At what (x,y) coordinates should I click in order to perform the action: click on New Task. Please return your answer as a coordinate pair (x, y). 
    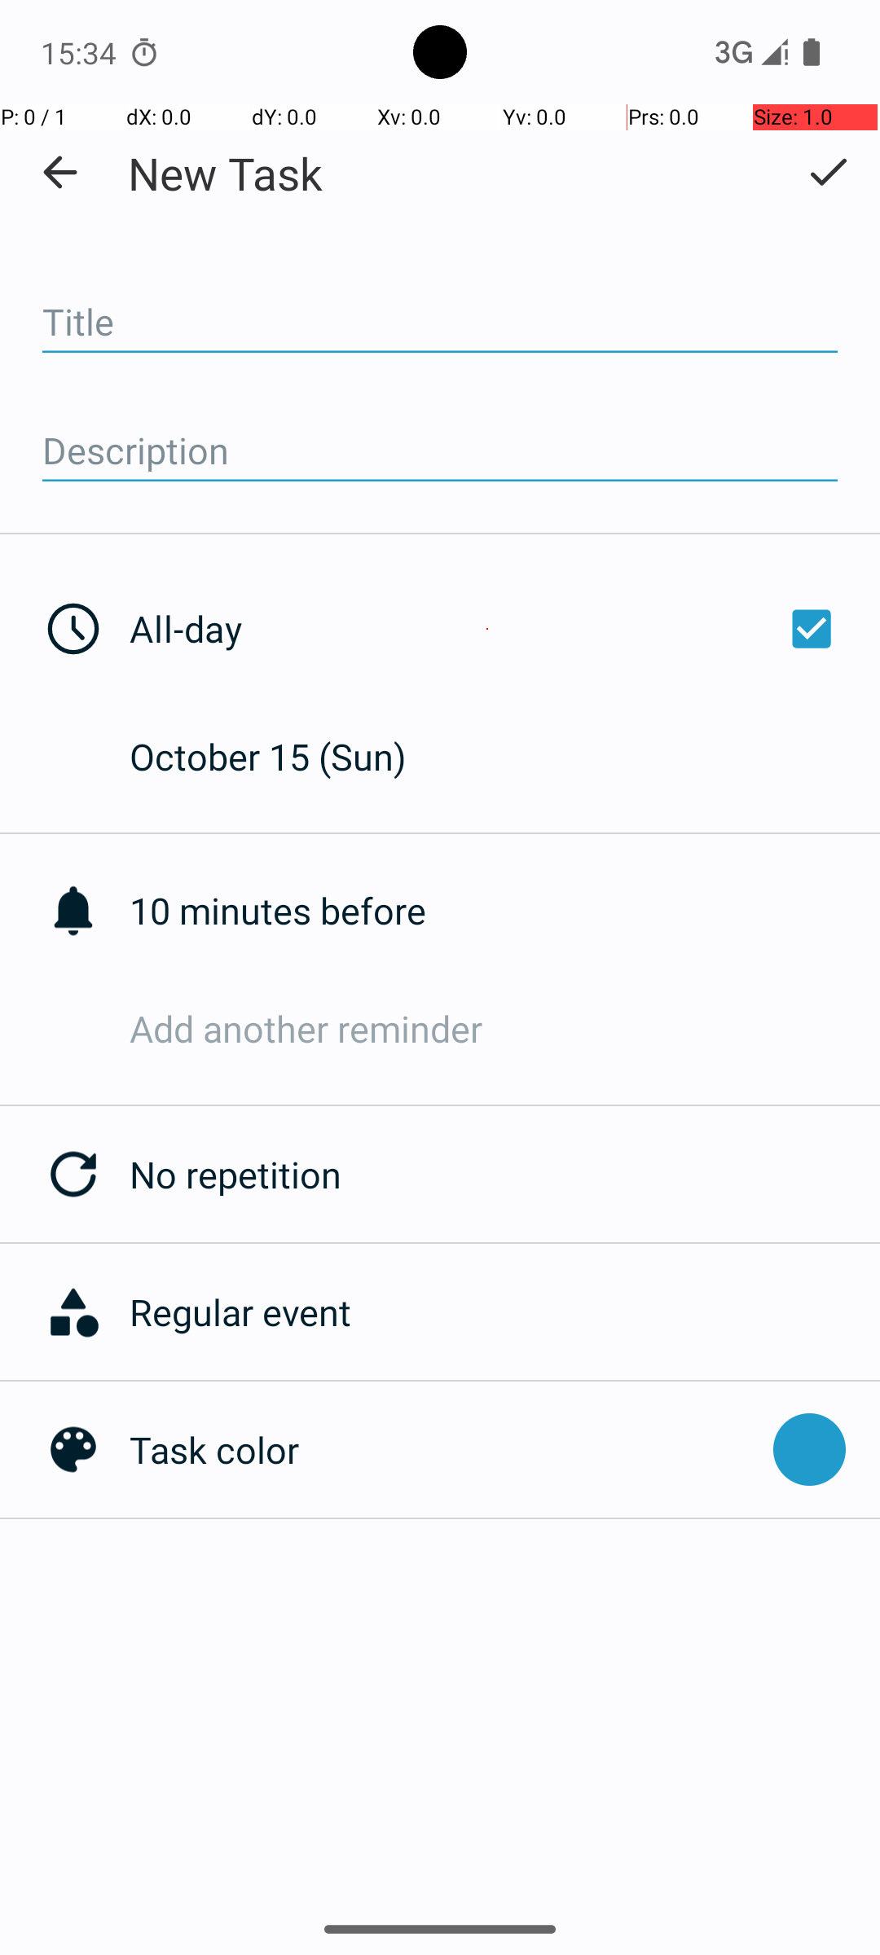
    Looking at the image, I should click on (225, 173).